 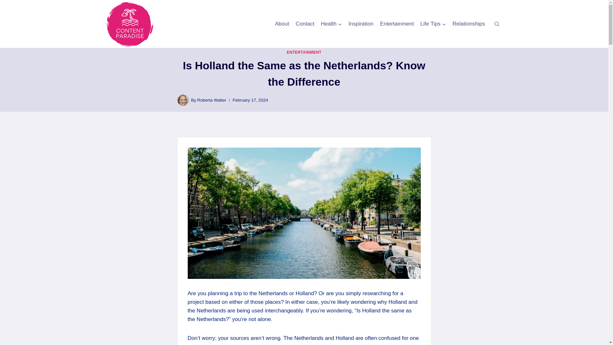 What do you see at coordinates (331, 24) in the screenshot?
I see `Health` at bounding box center [331, 24].